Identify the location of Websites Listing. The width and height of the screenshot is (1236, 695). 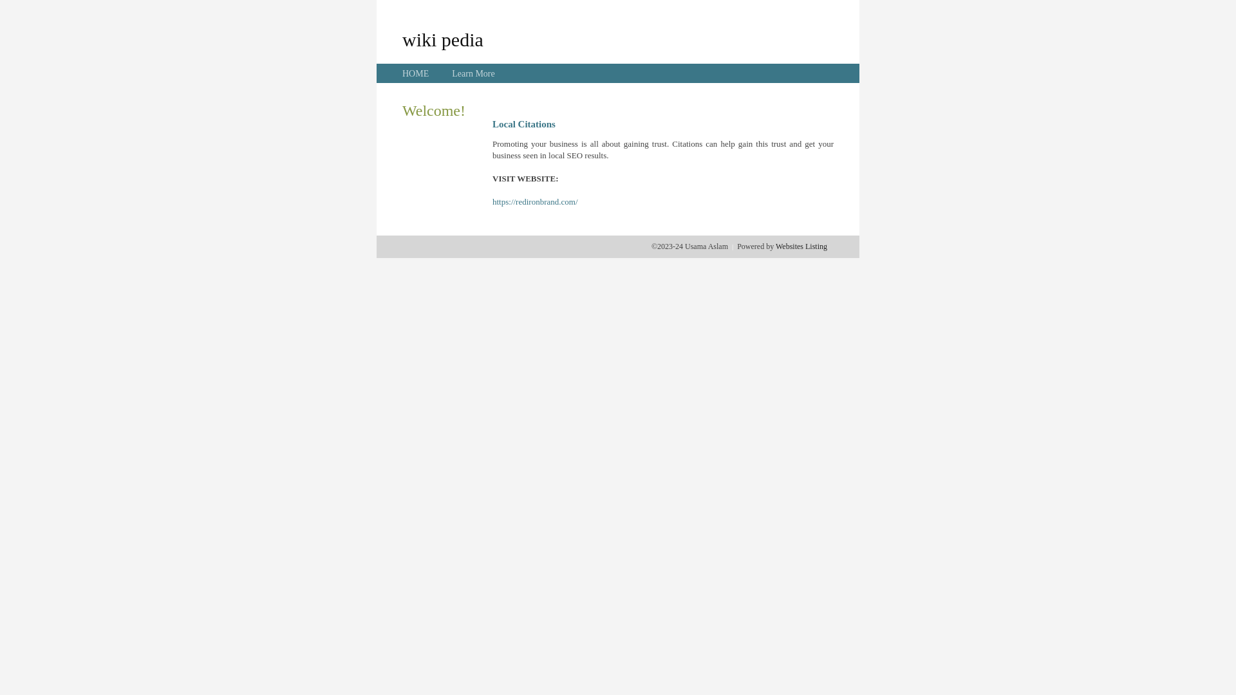
(801, 246).